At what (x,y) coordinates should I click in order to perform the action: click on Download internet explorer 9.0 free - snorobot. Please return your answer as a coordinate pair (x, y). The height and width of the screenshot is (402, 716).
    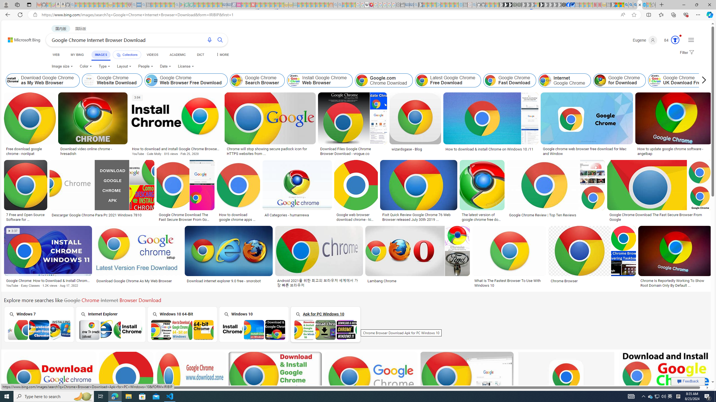
    Looking at the image, I should click on (229, 281).